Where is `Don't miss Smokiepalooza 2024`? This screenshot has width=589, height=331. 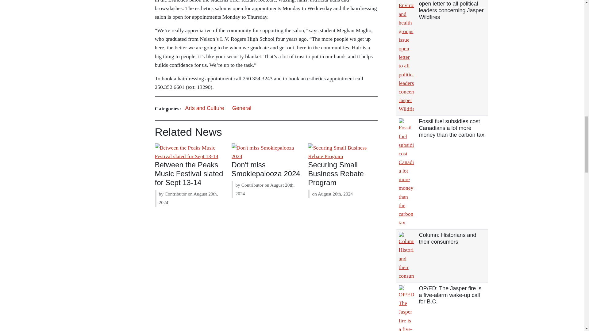 Don't miss Smokiepalooza 2024 is located at coordinates (266, 169).